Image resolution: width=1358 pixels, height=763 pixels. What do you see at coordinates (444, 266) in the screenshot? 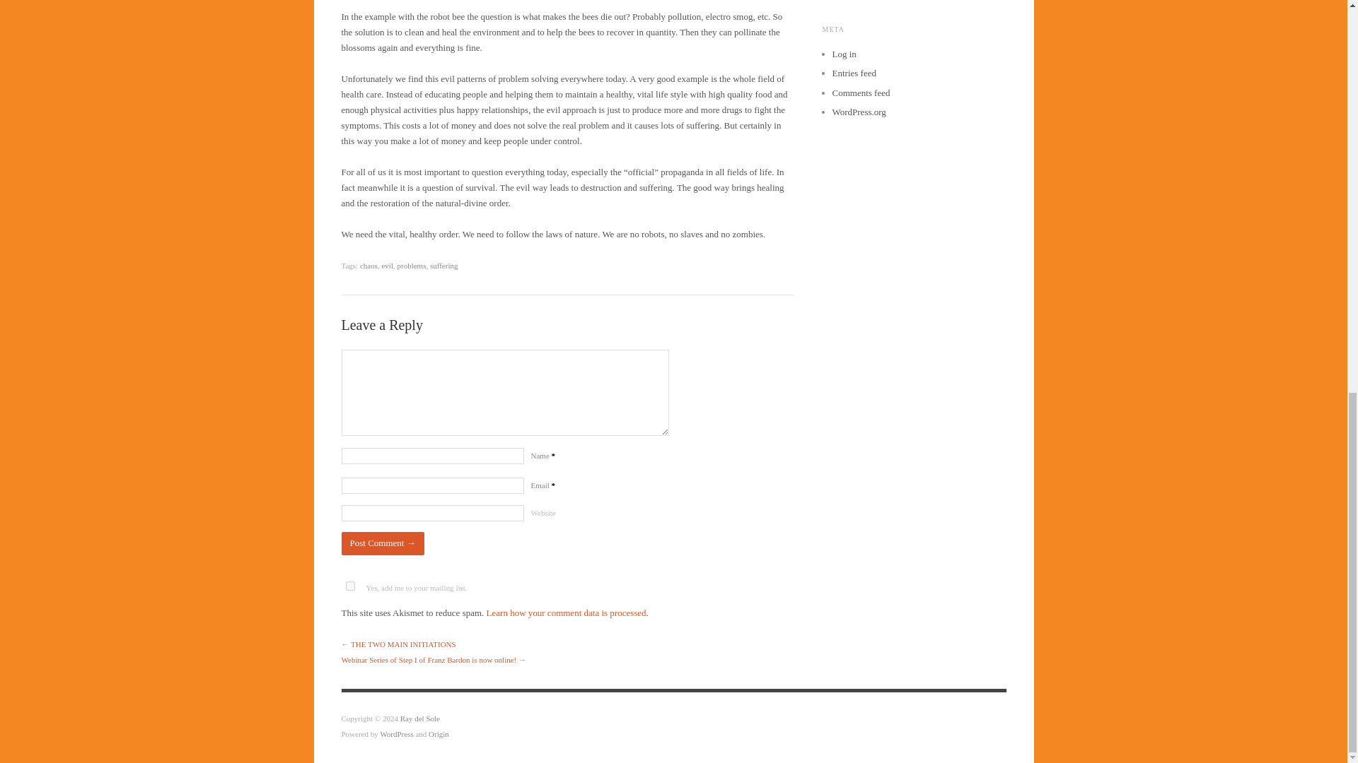
I see `suffering` at bounding box center [444, 266].